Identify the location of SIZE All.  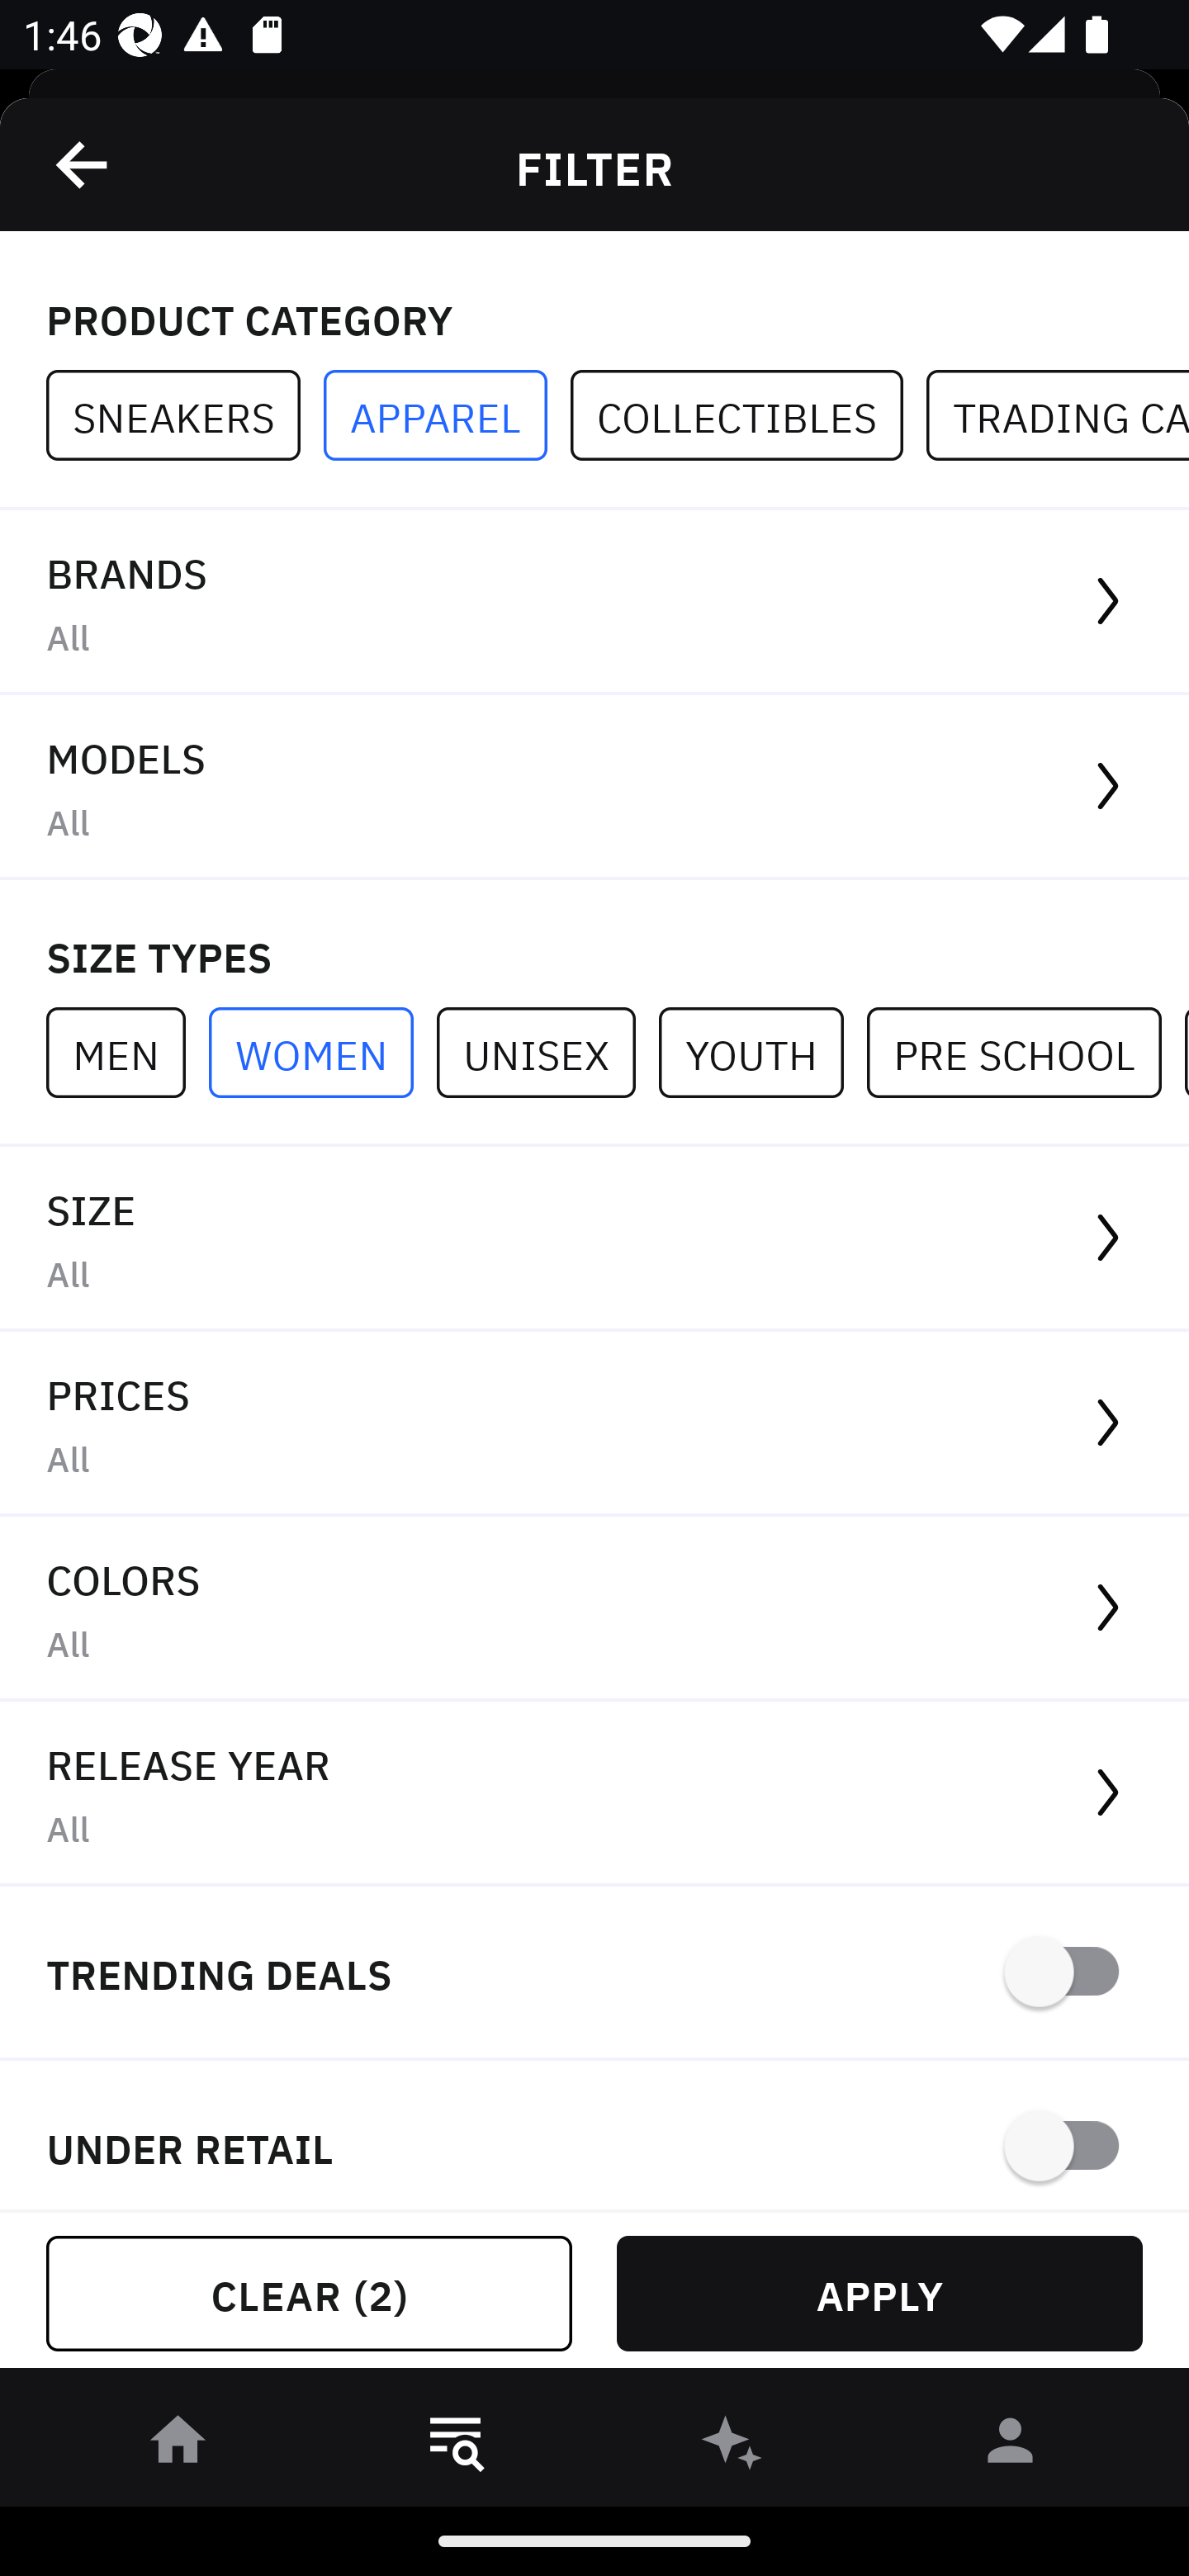
(594, 1238).